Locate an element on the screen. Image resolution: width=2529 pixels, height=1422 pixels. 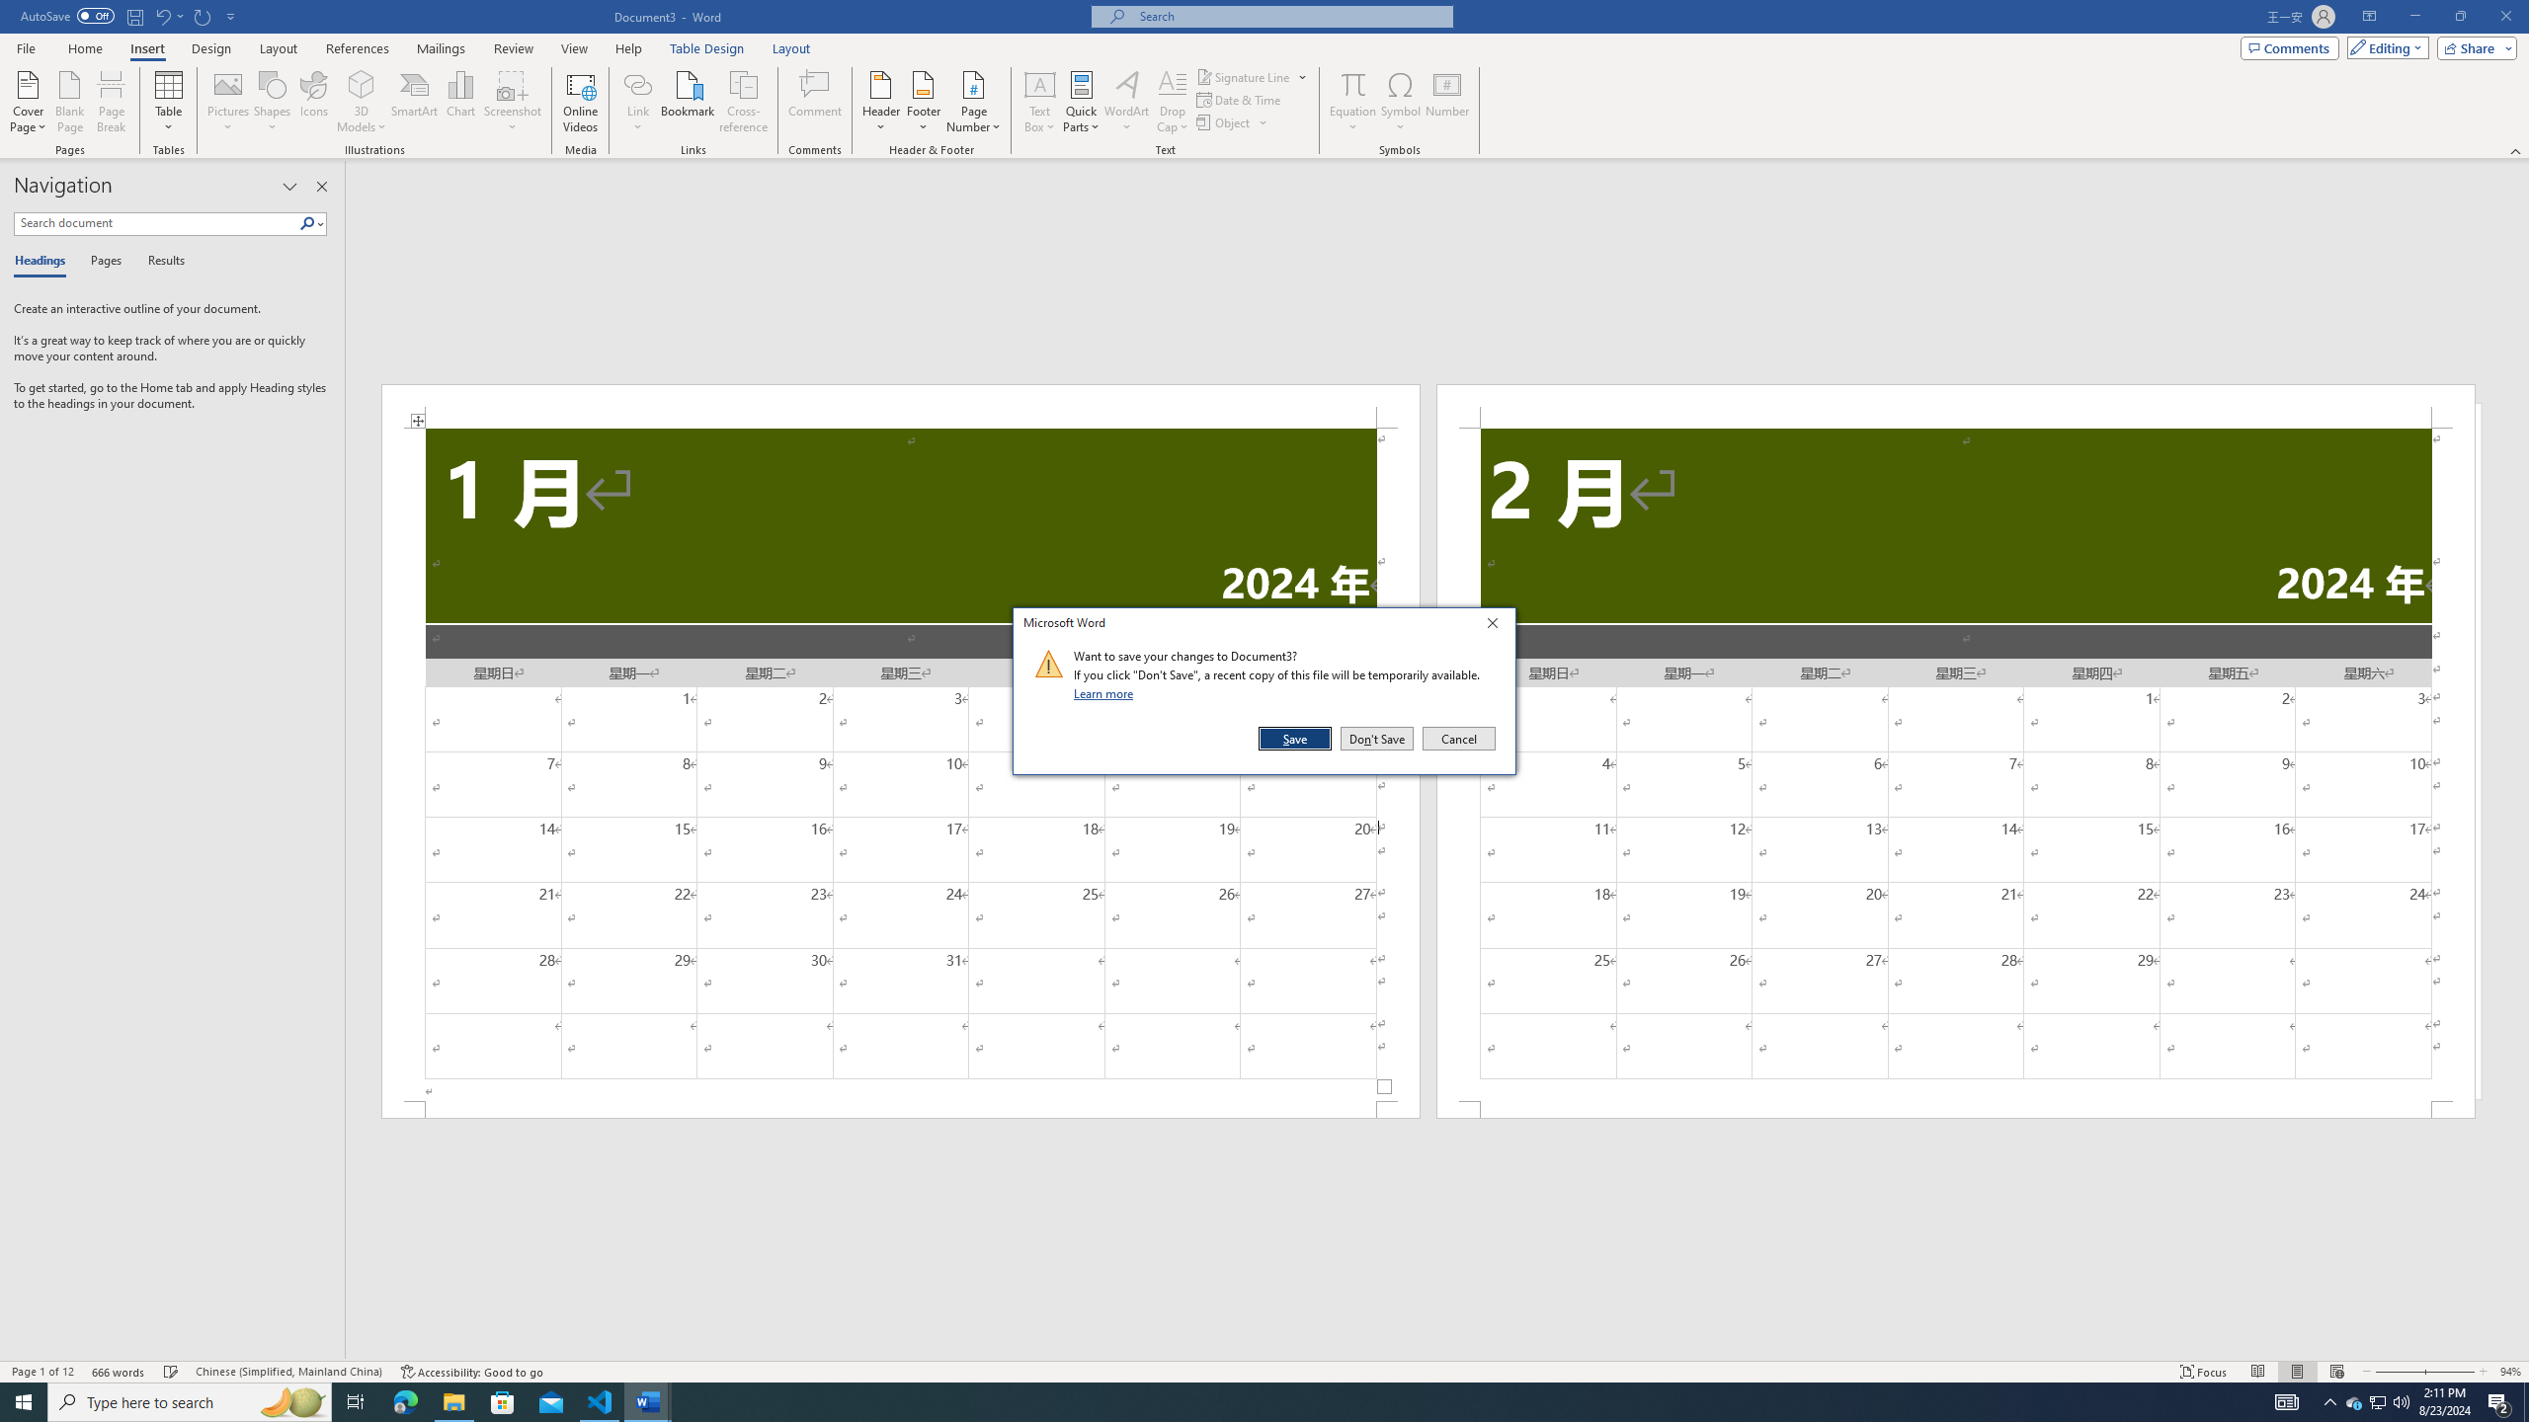
Microsoft Edge is located at coordinates (405, 1402).